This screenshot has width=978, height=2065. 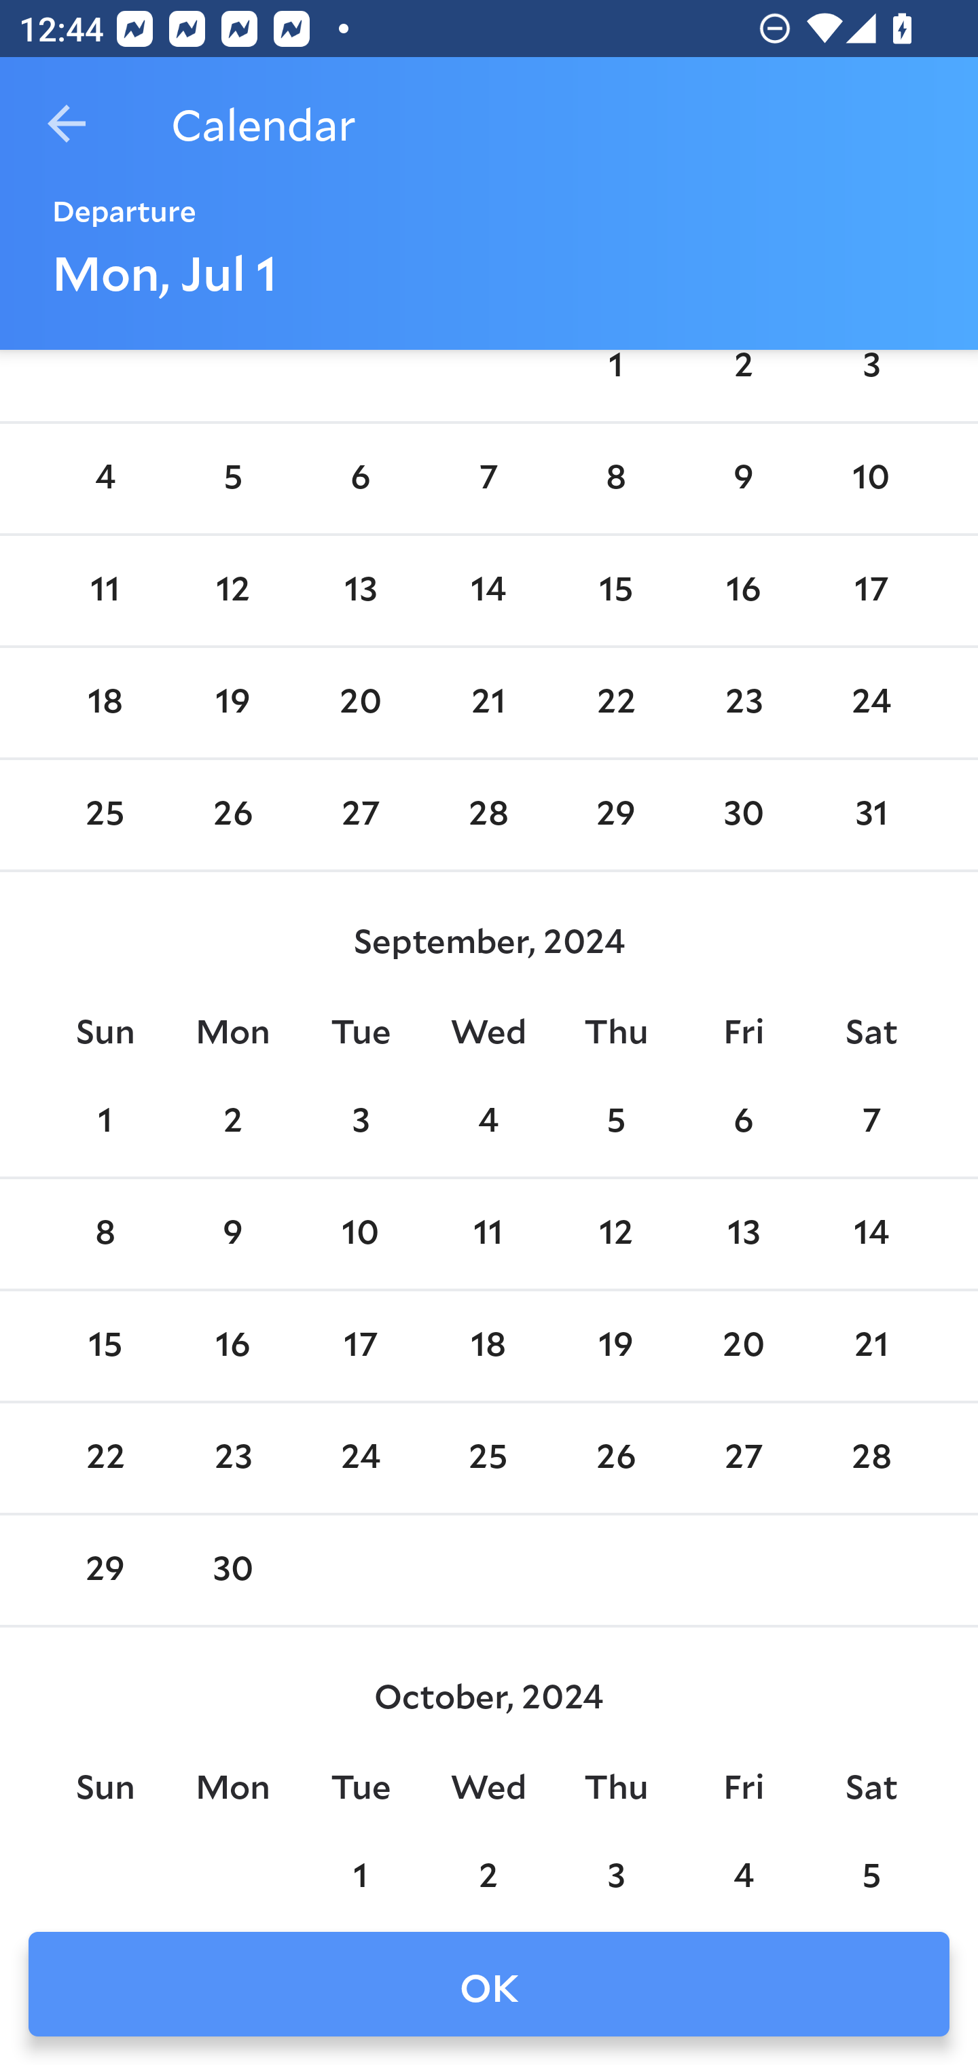 What do you see at coordinates (360, 590) in the screenshot?
I see `13` at bounding box center [360, 590].